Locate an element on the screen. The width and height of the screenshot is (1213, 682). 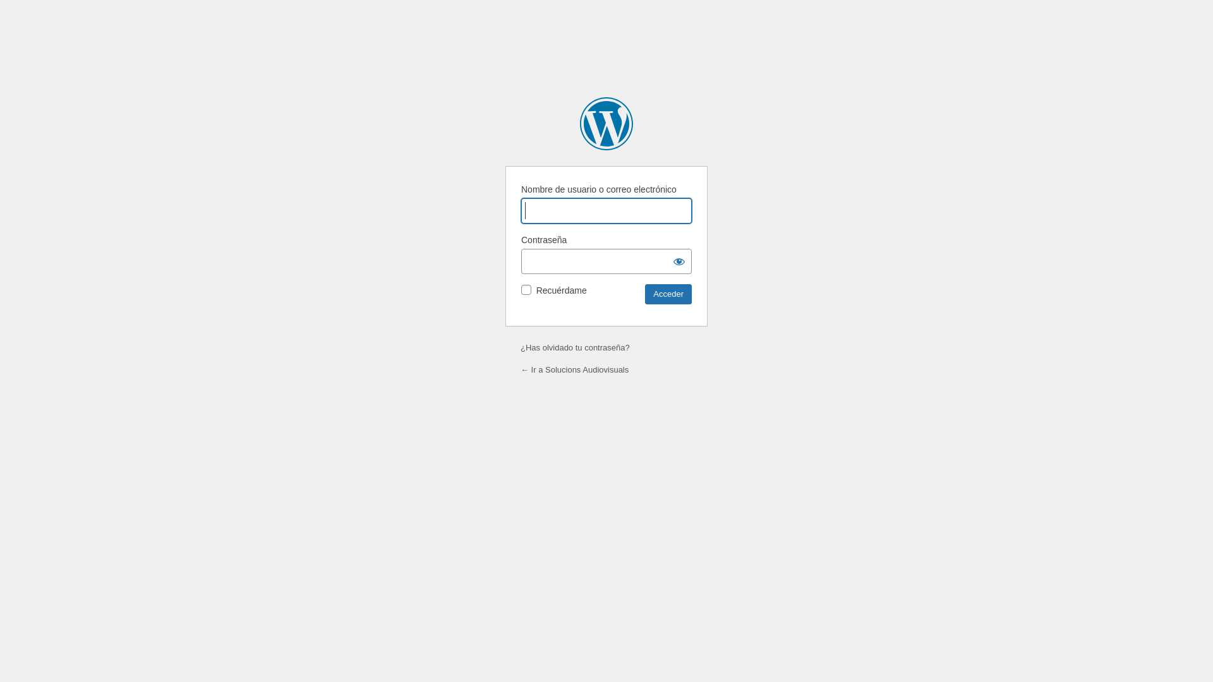
Funciona con WordPress is located at coordinates (606, 124).